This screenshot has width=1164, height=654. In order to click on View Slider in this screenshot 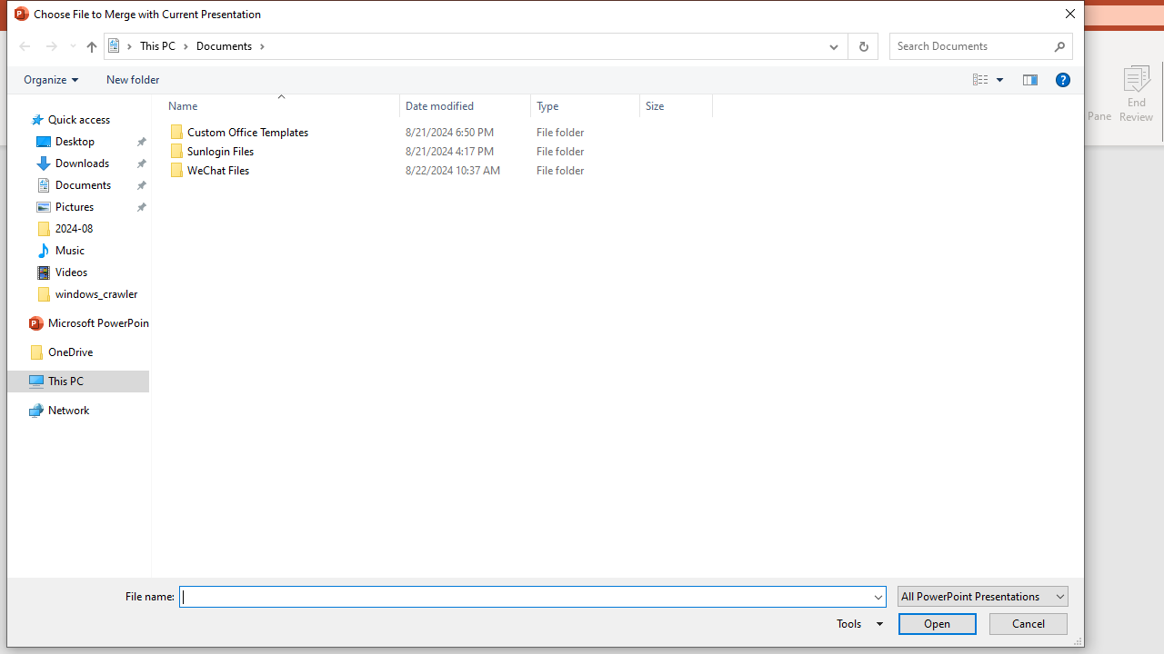, I will do `click(999, 79)`.